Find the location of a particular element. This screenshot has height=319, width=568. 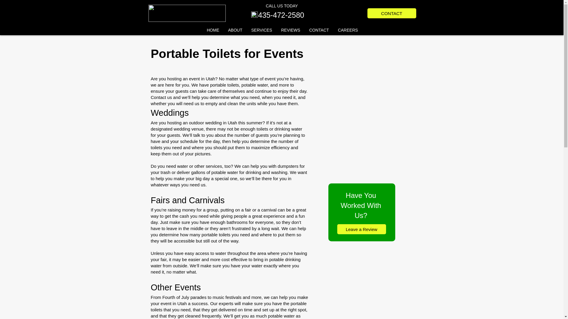

CAREERS is located at coordinates (348, 30).